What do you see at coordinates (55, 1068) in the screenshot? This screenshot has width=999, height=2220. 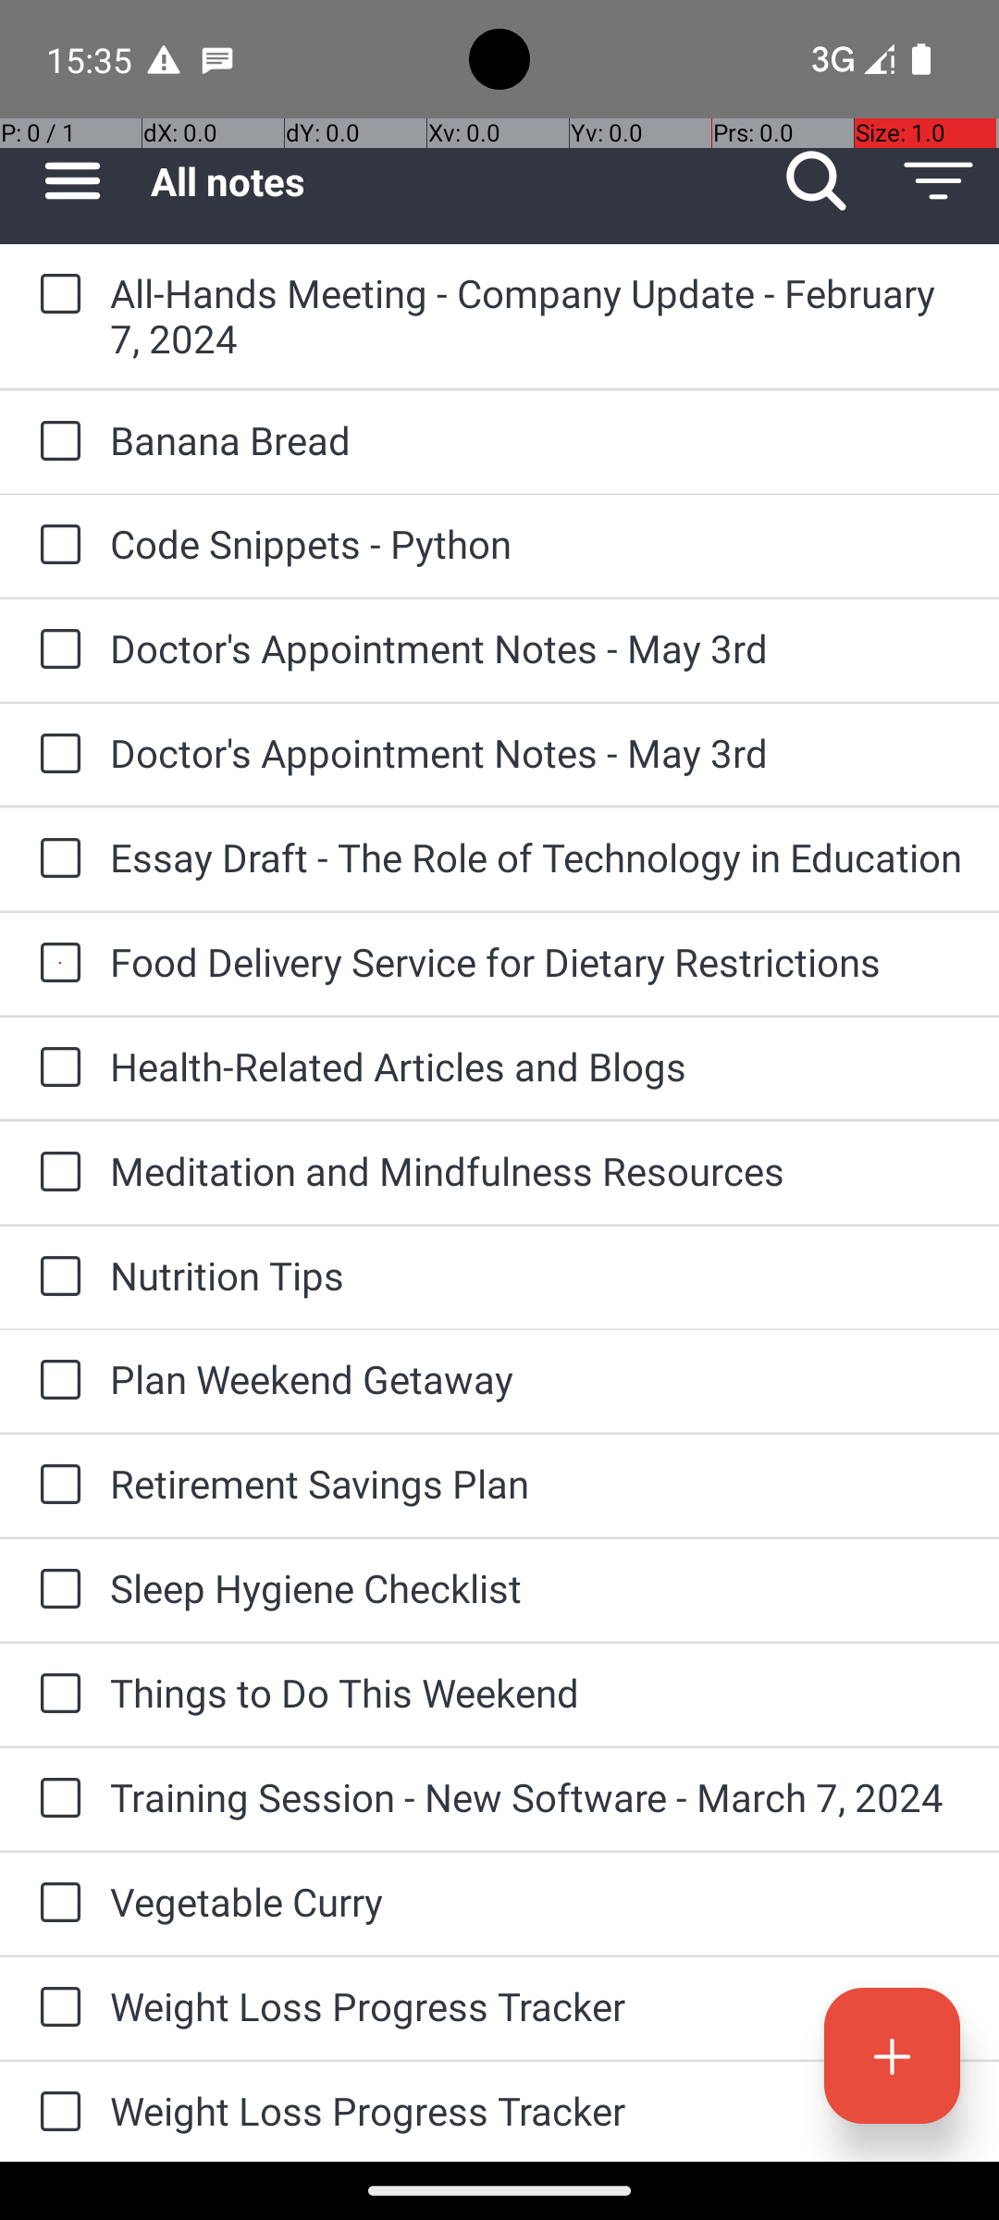 I see `to-do: Health-Related Articles and Blogs` at bounding box center [55, 1068].